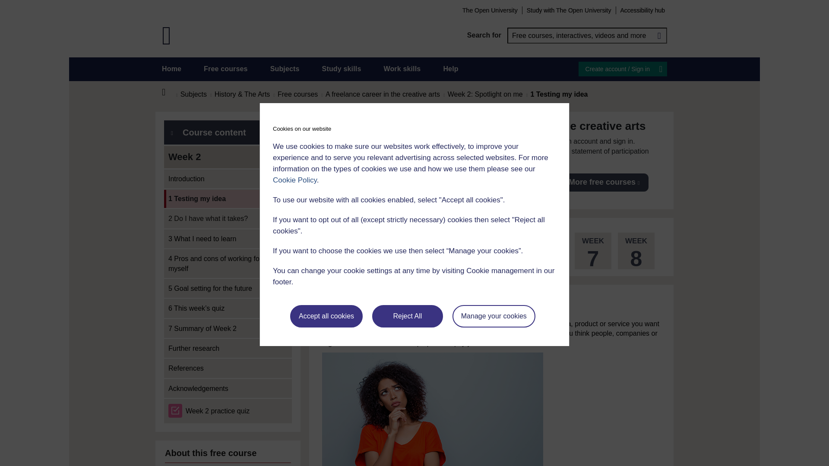 The image size is (829, 466). I want to click on The Open University, so click(490, 10).